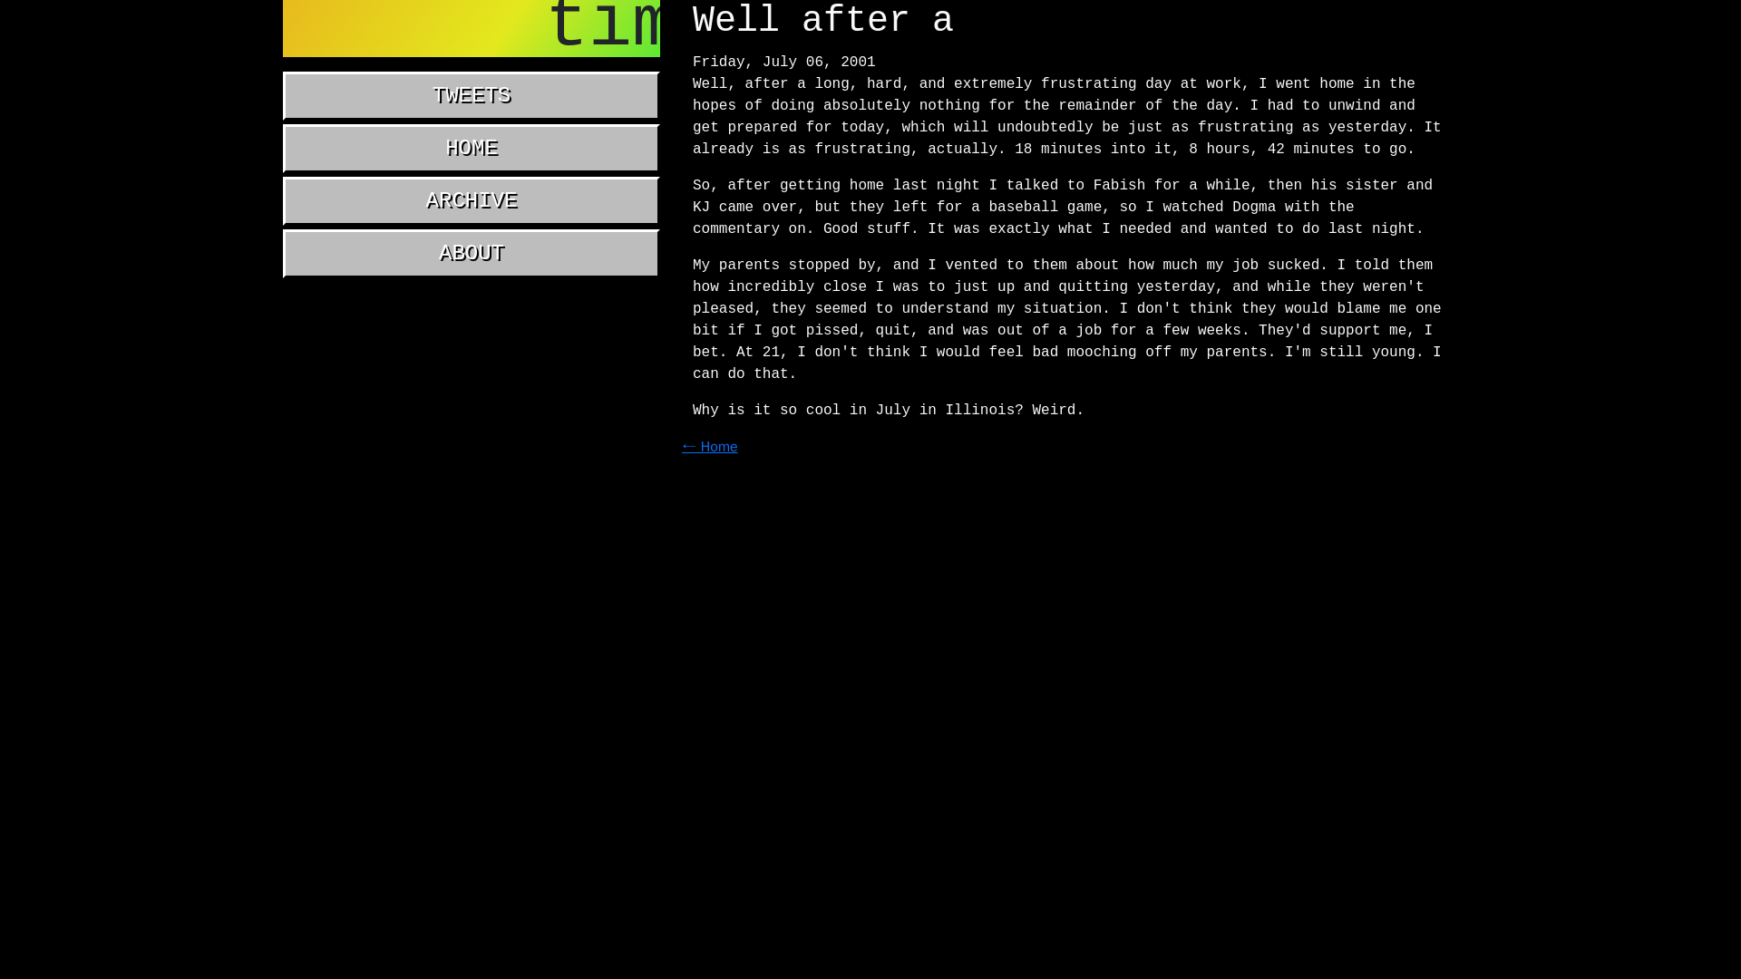 The image size is (1741, 979). Describe the element at coordinates (471, 28) in the screenshot. I see `timwasson.com` at that location.